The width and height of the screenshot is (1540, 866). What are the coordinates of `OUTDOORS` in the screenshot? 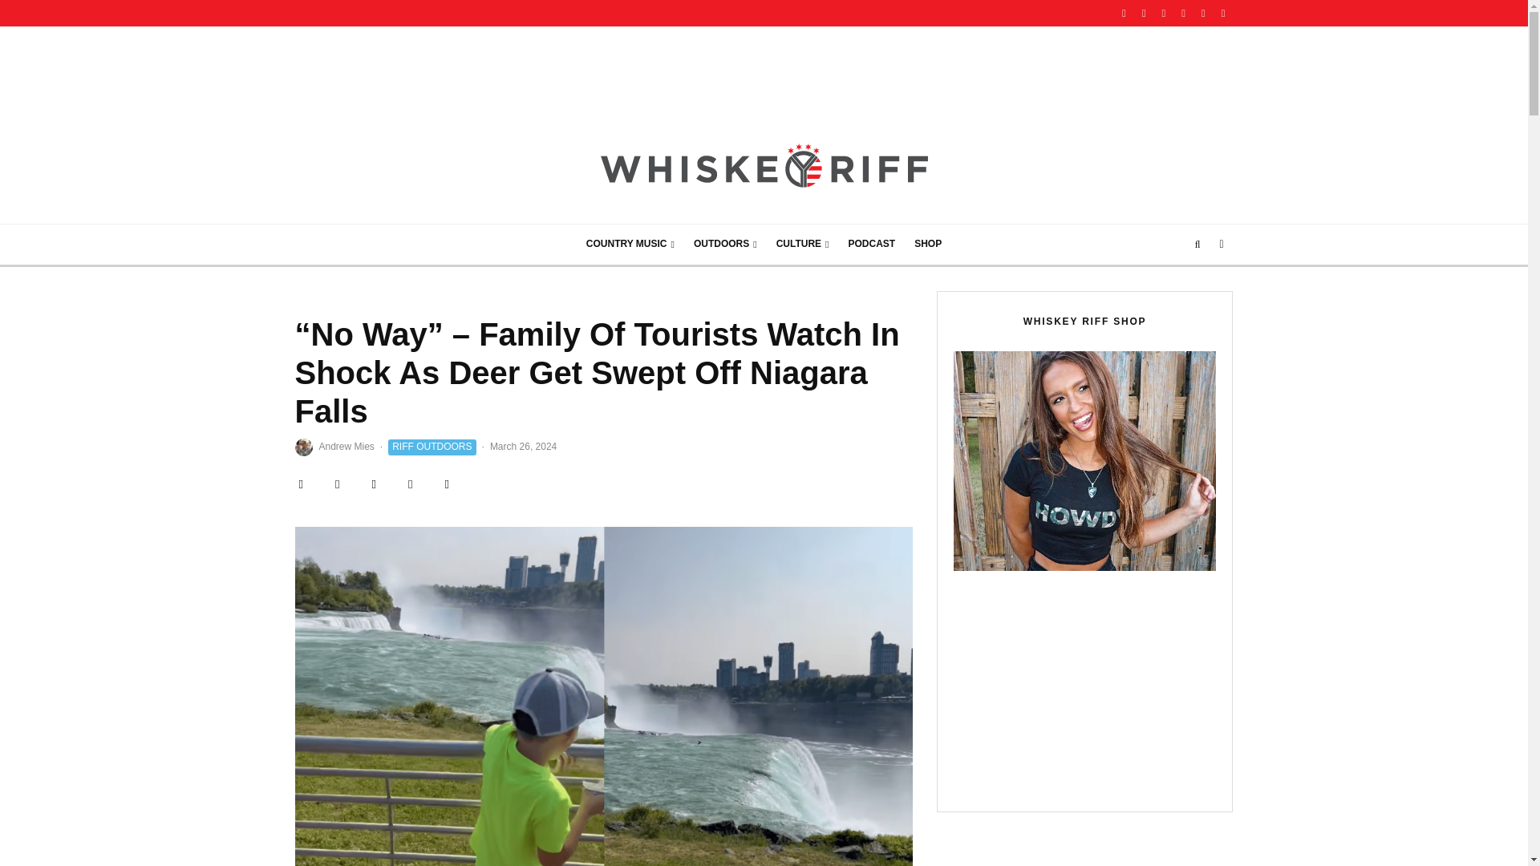 It's located at (725, 244).